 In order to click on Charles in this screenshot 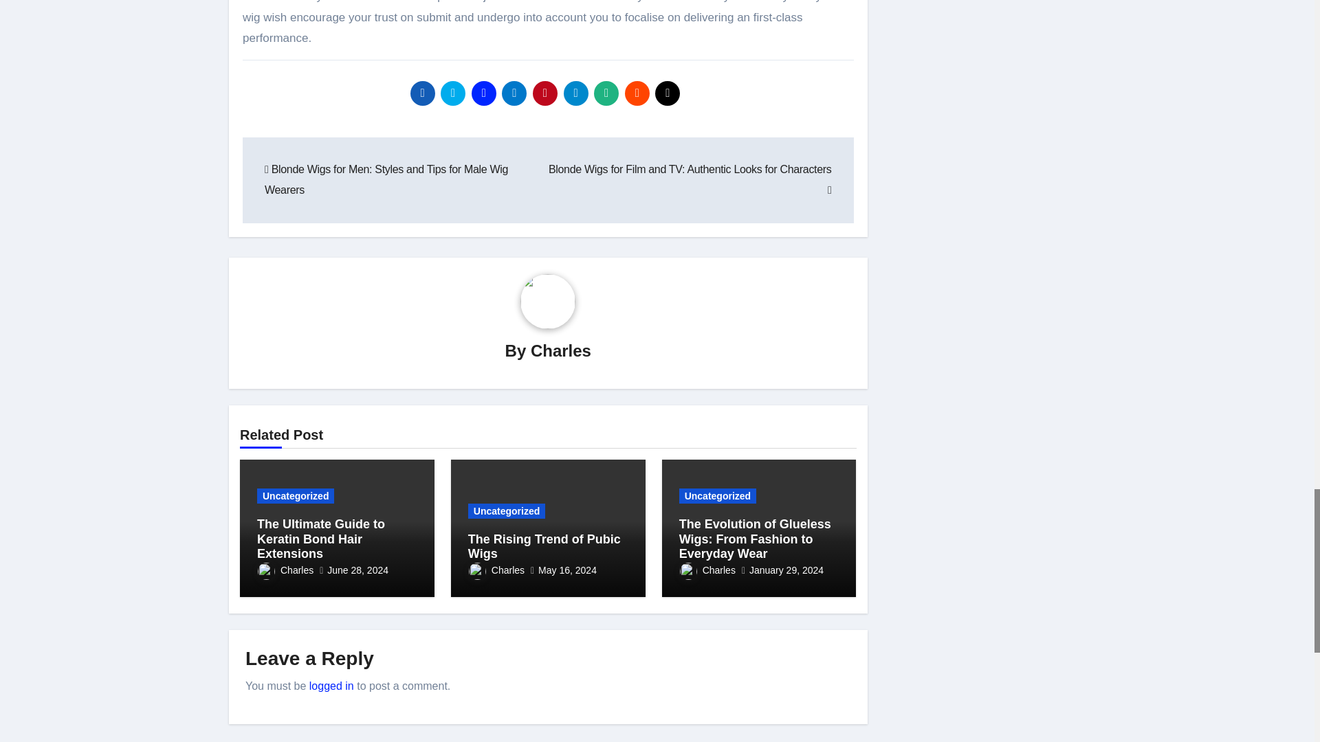, I will do `click(561, 350)`.